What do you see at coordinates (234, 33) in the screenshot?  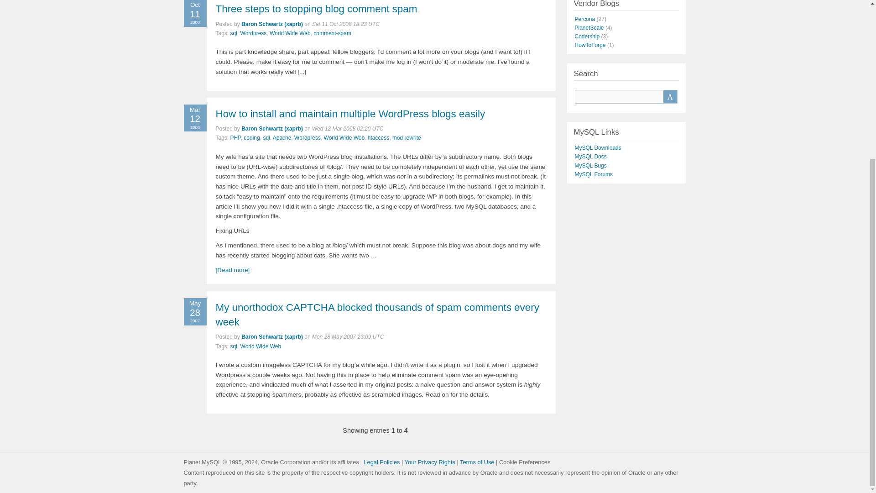 I see `sql` at bounding box center [234, 33].